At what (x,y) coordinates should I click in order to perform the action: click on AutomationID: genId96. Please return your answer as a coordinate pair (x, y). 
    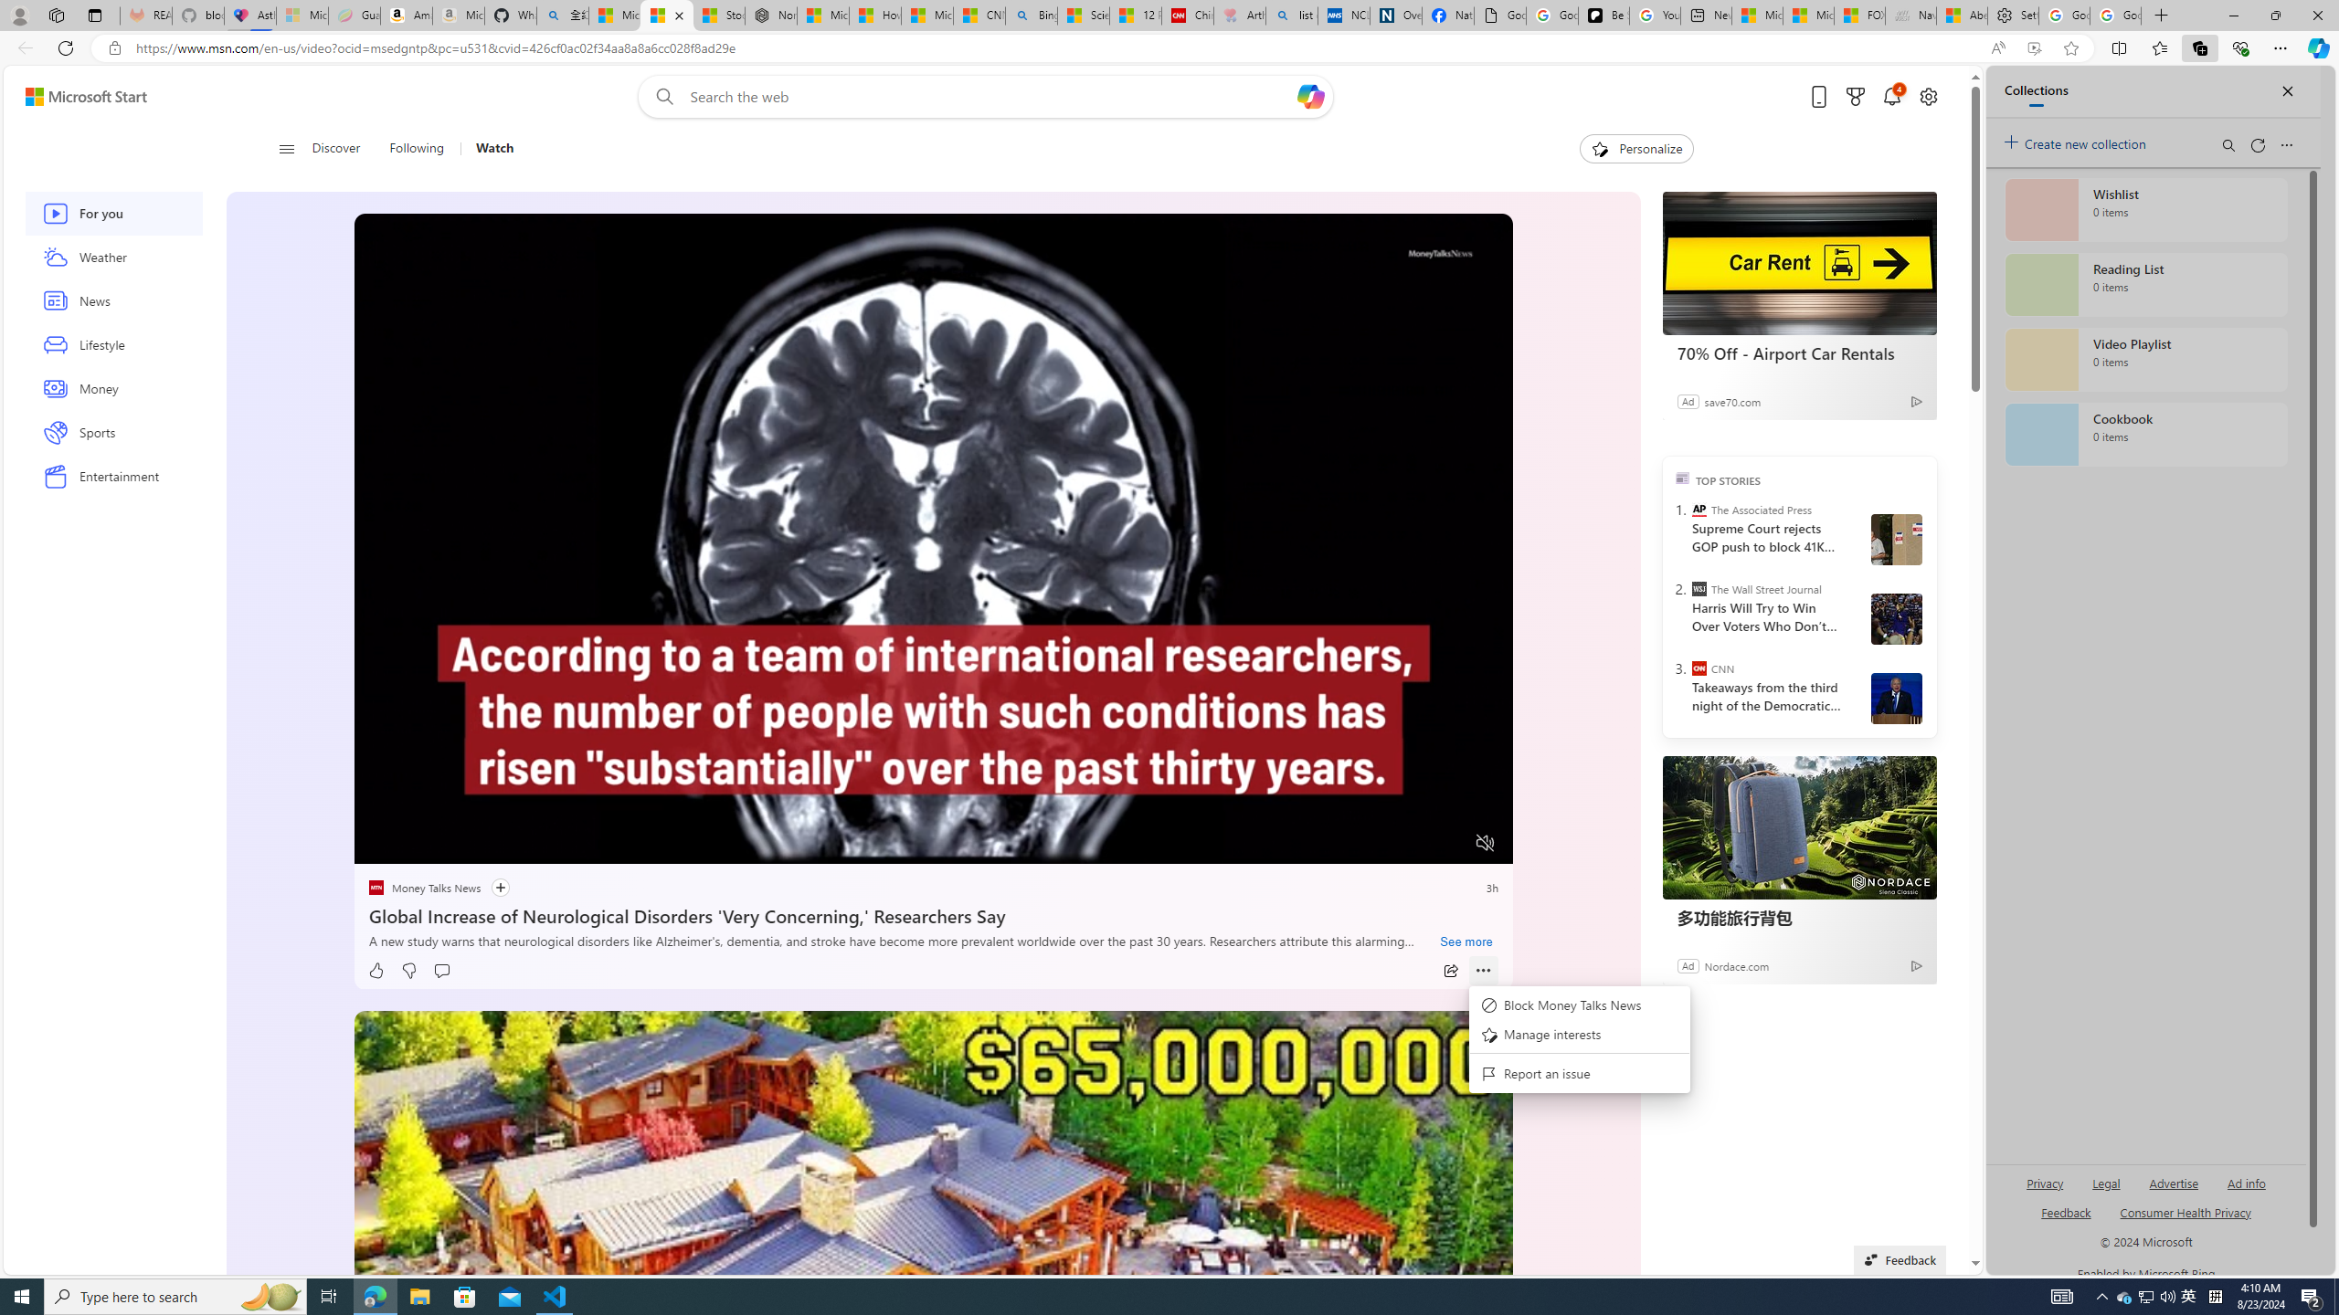
    Looking at the image, I should click on (2065, 1220).